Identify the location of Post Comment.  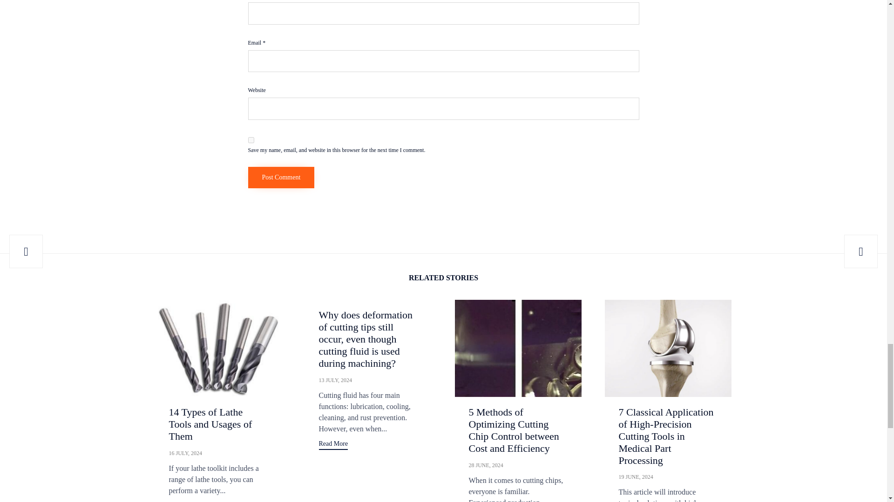
(281, 178).